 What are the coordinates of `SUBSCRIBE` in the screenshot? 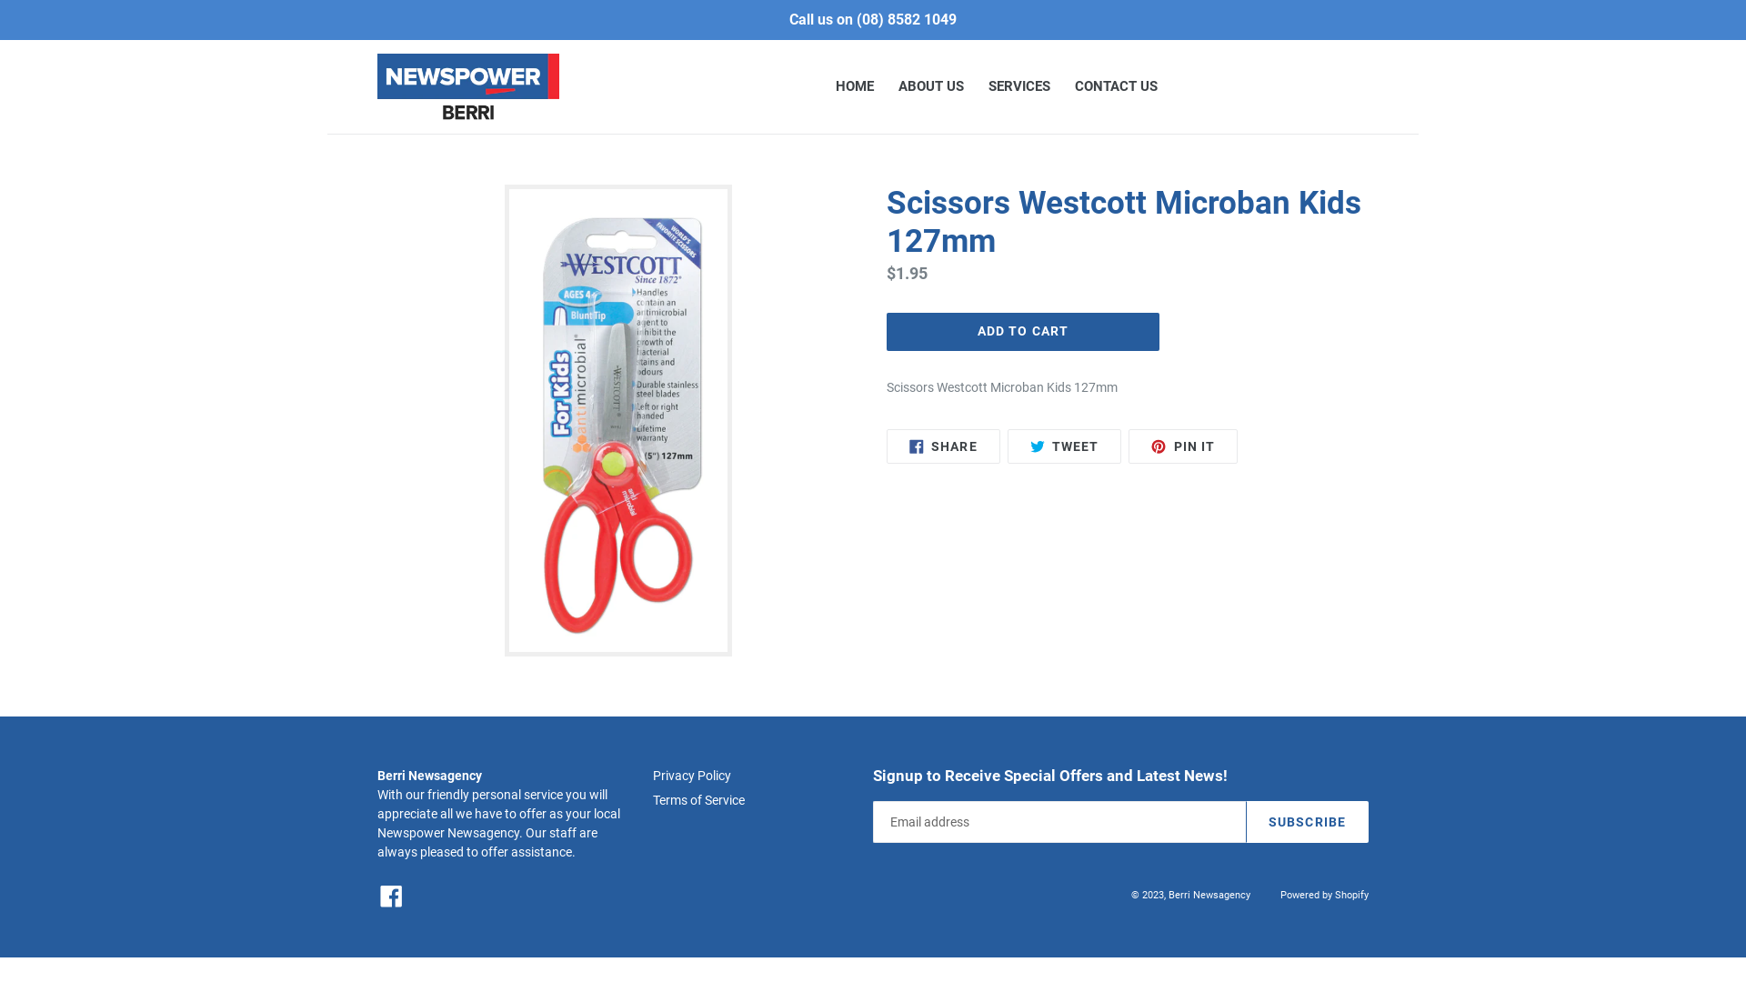 It's located at (1308, 822).